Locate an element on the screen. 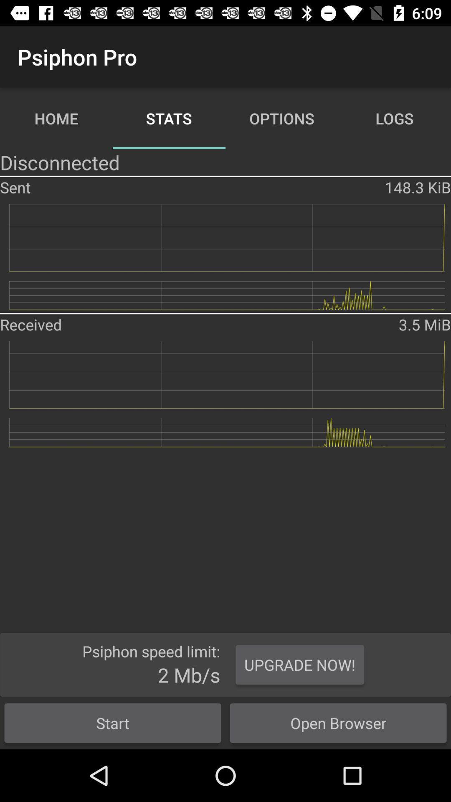 This screenshot has width=451, height=802. launch the open browser is located at coordinates (338, 723).